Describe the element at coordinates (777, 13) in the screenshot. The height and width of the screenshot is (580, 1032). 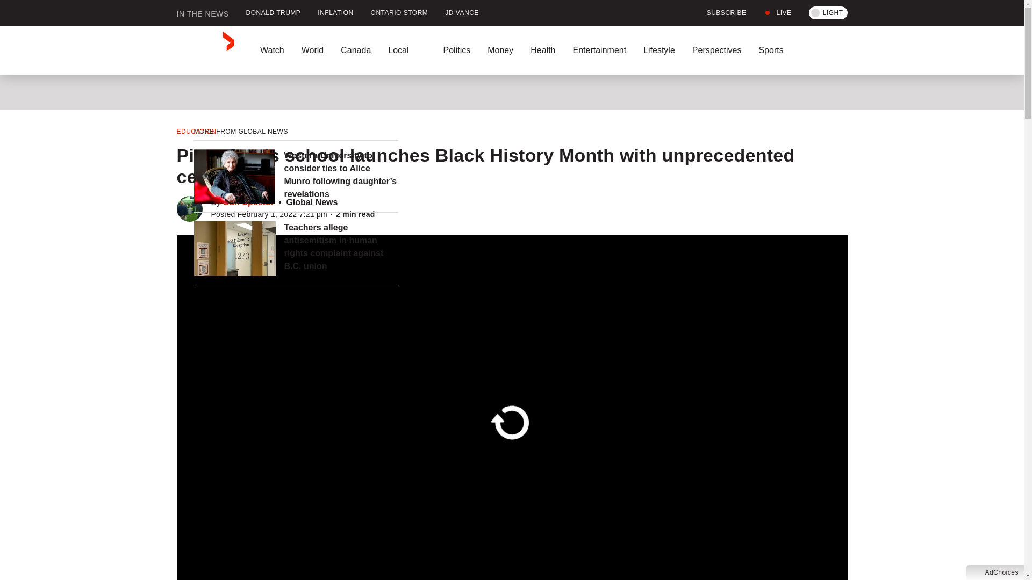
I see `LIVE` at that location.